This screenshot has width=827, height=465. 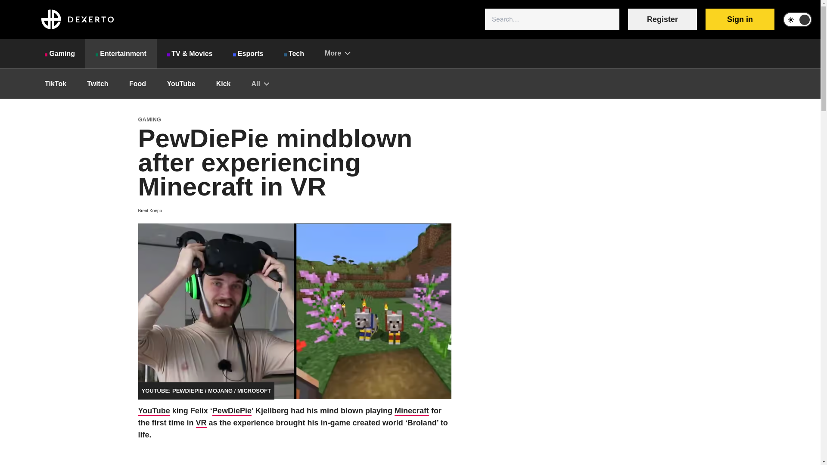 I want to click on More, so click(x=337, y=53).